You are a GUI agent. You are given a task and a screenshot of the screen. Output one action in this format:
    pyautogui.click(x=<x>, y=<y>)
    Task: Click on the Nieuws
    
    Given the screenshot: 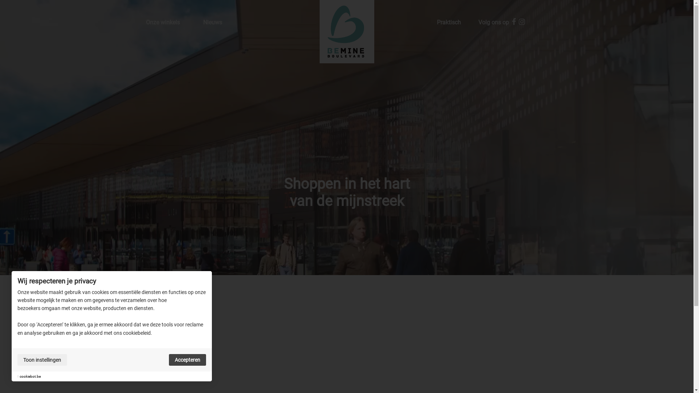 What is the action you would take?
    pyautogui.click(x=213, y=23)
    